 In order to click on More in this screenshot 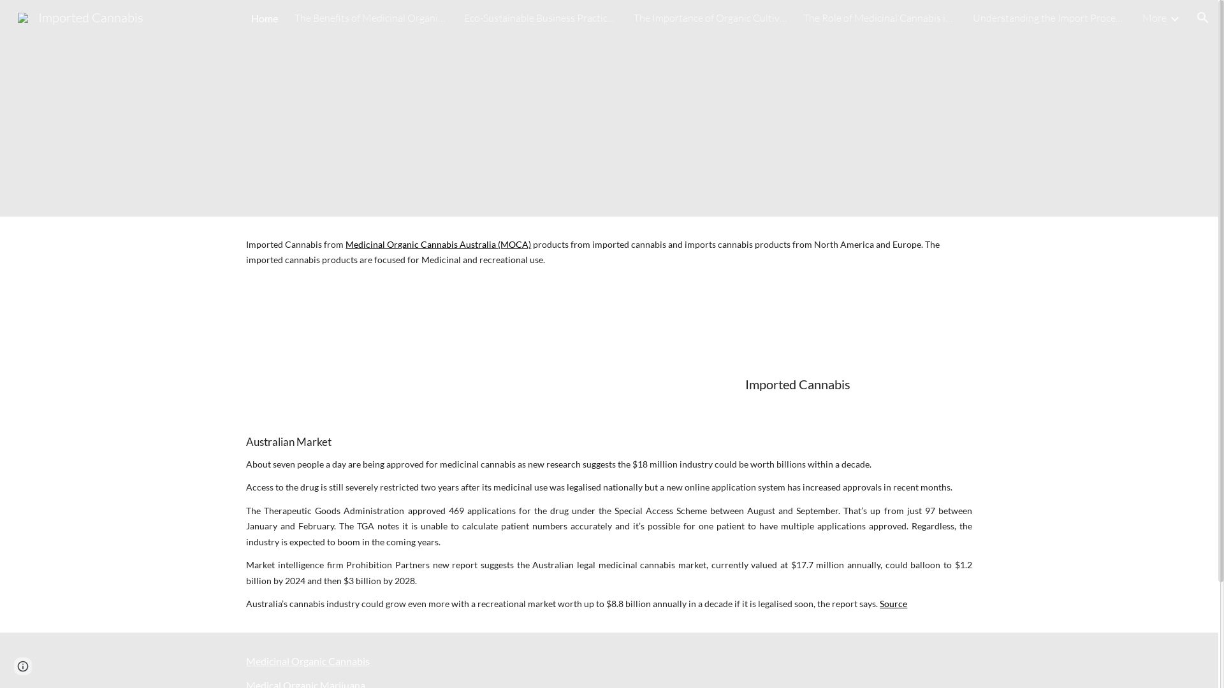, I will do `click(1155, 18)`.